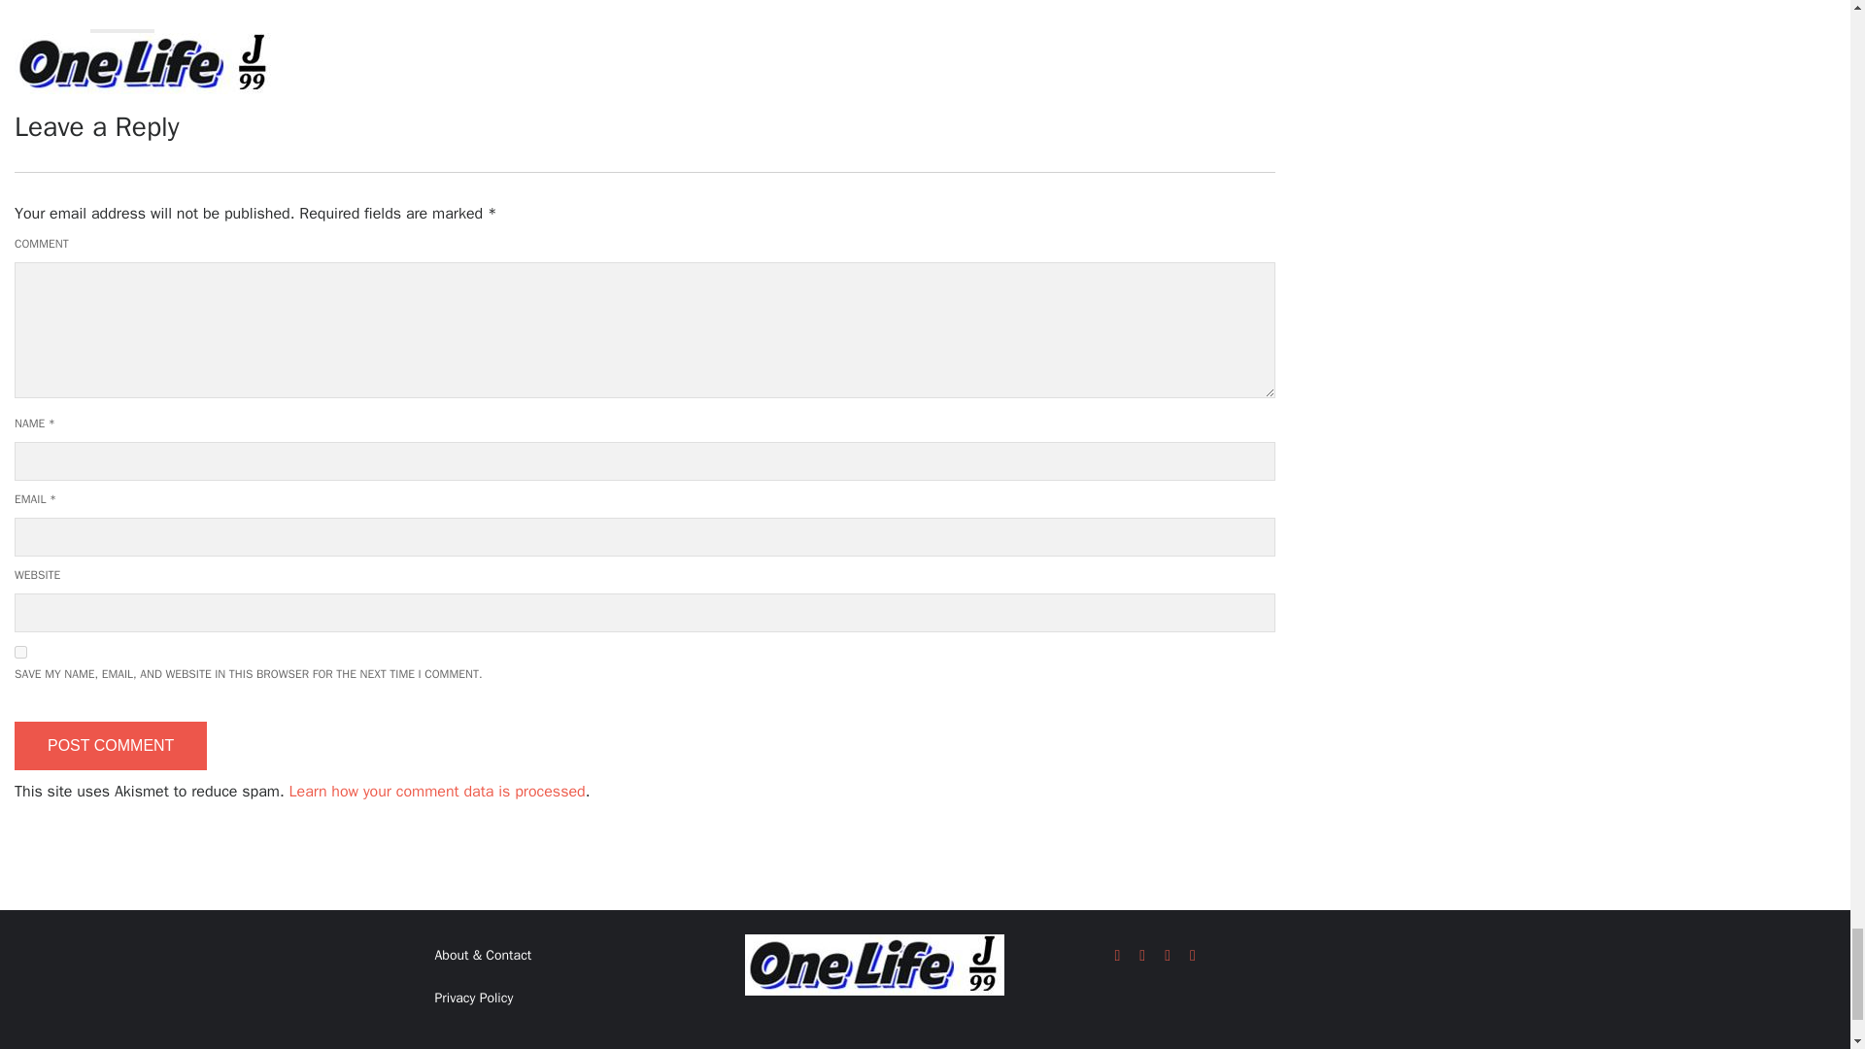 The height and width of the screenshot is (1049, 1865). Describe the element at coordinates (111, 746) in the screenshot. I see `Post Comment` at that location.